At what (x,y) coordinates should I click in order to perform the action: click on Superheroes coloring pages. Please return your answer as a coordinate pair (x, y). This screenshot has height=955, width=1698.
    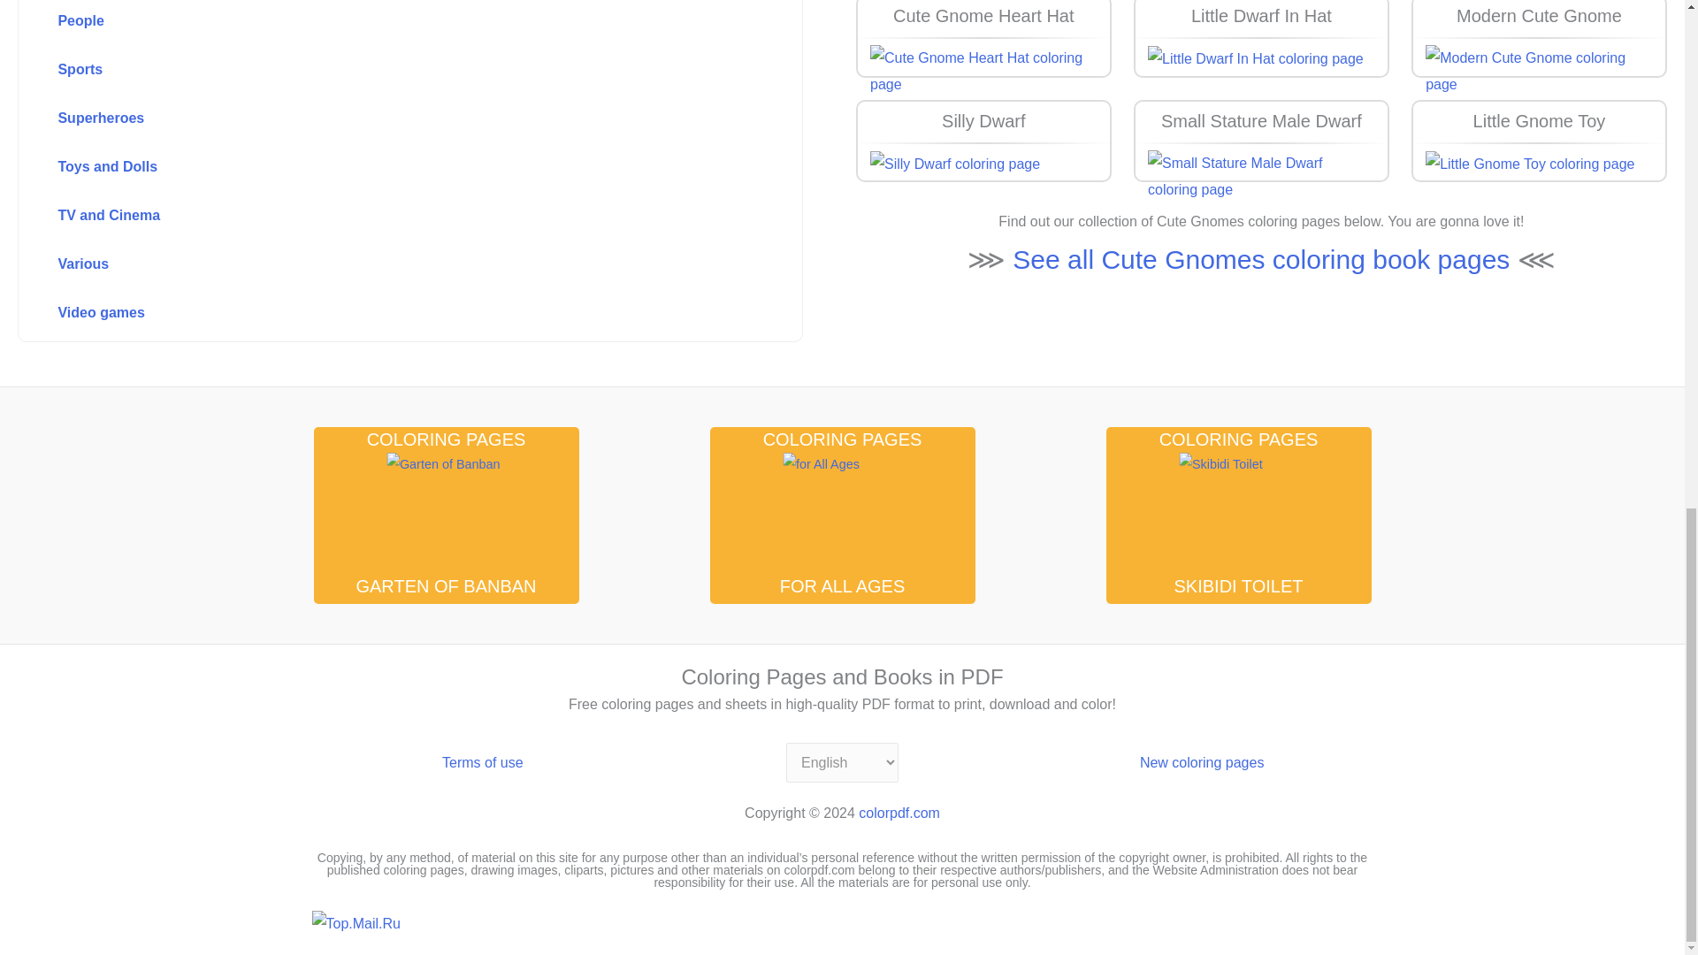
    Looking at the image, I should click on (371, 118).